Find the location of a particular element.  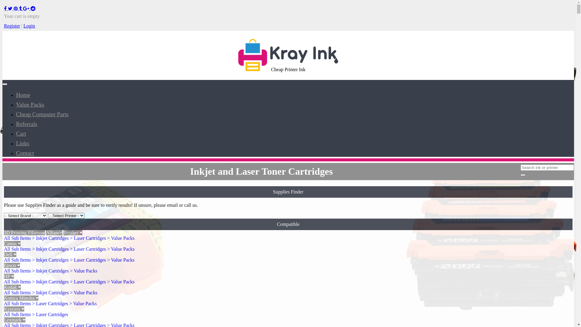

> Inkjet Cartridges is located at coordinates (50, 238).